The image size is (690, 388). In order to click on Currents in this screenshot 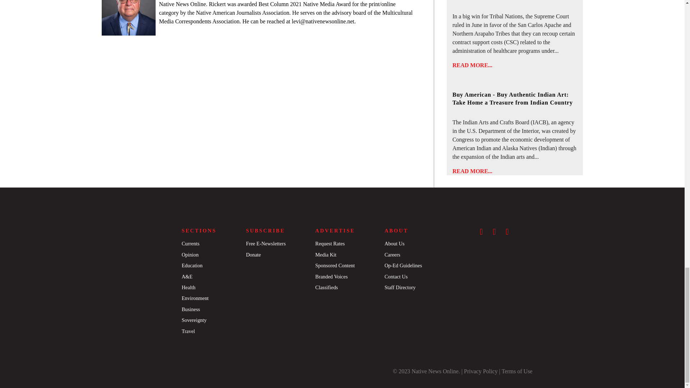, I will do `click(190, 243)`.